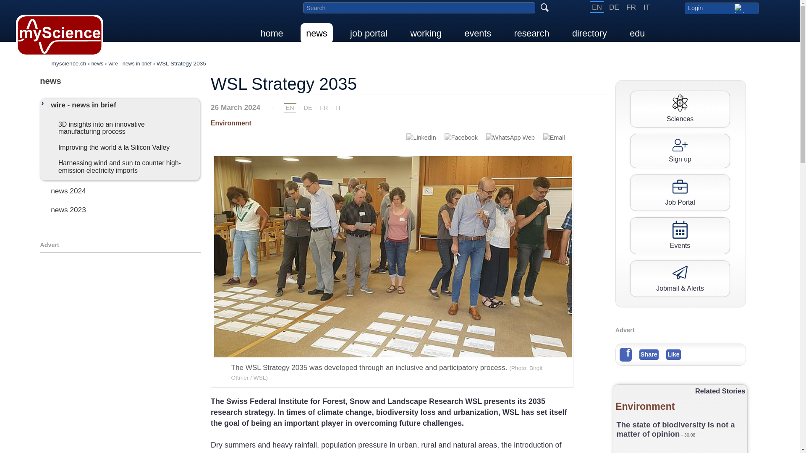 This screenshot has height=453, width=806. What do you see at coordinates (120, 81) in the screenshot?
I see ` news ` at bounding box center [120, 81].